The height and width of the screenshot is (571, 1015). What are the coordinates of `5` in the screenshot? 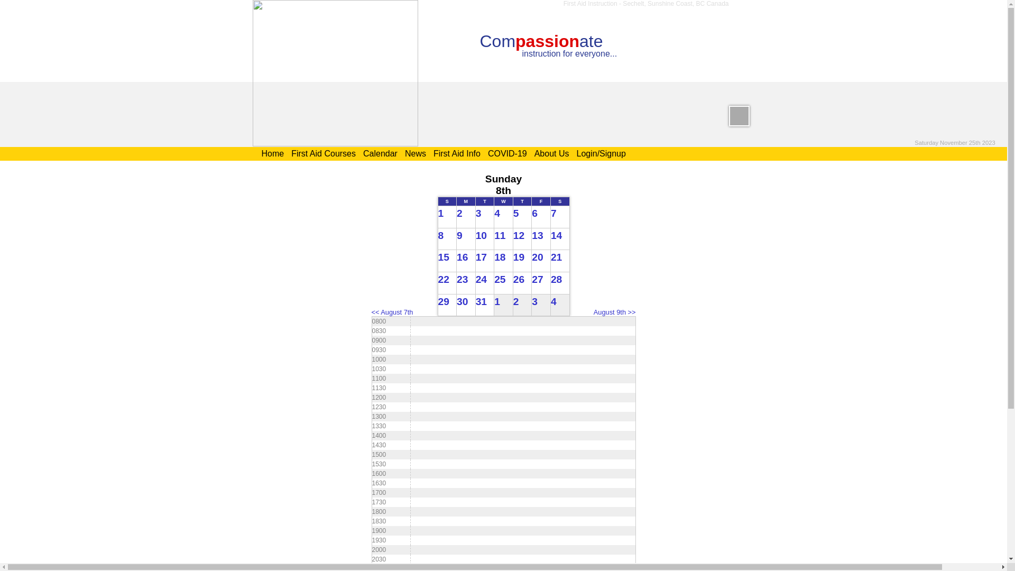 It's located at (516, 214).